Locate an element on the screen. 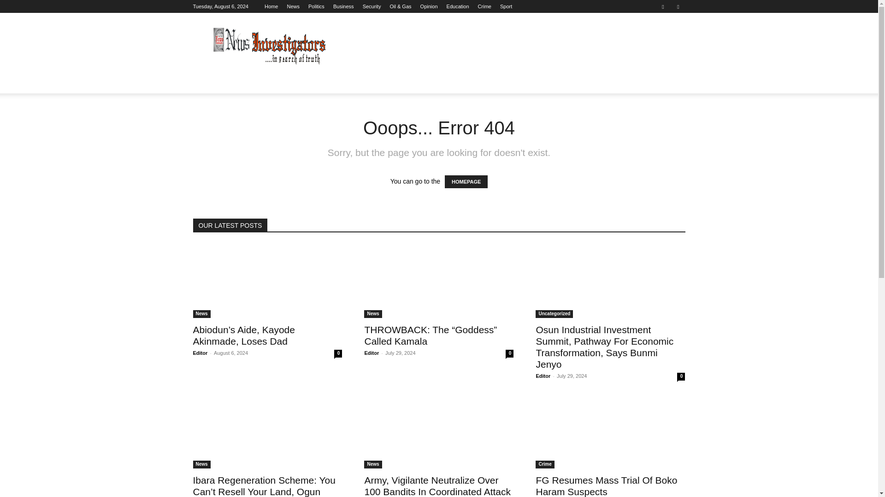 This screenshot has width=885, height=497. Twitch is located at coordinates (678, 6).